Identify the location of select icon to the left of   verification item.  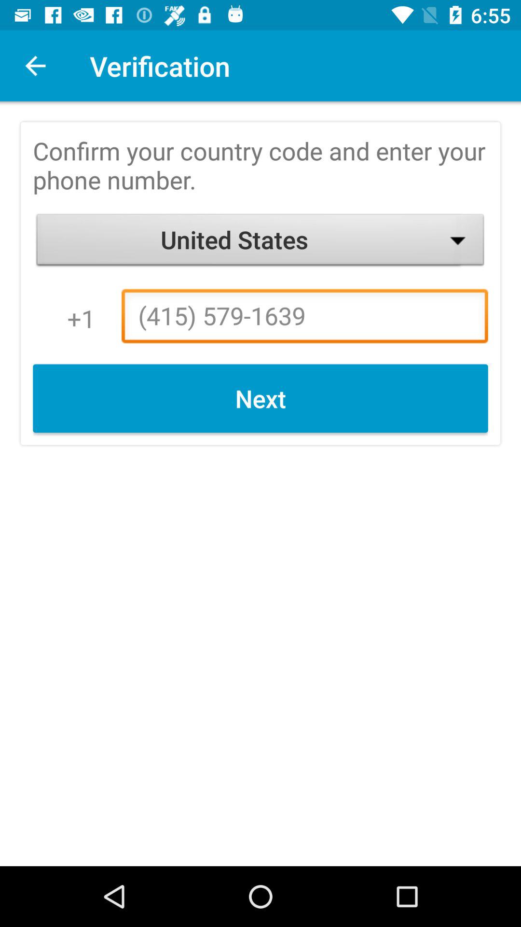
(35, 66).